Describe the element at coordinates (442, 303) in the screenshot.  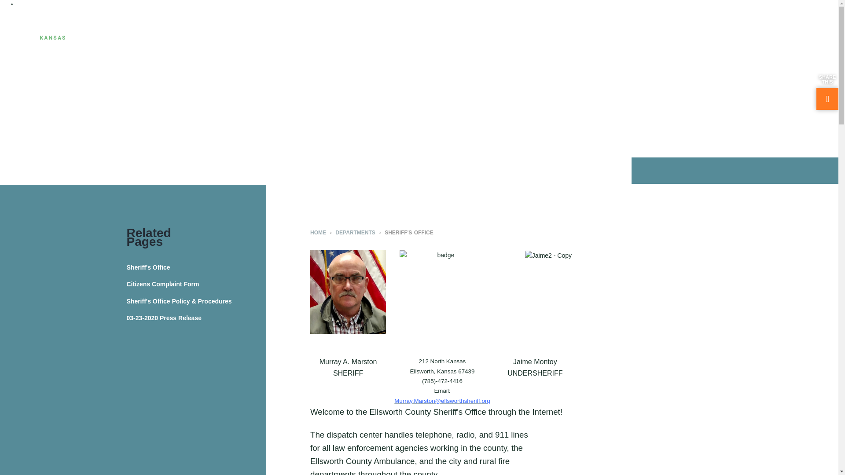
I see `badge` at that location.